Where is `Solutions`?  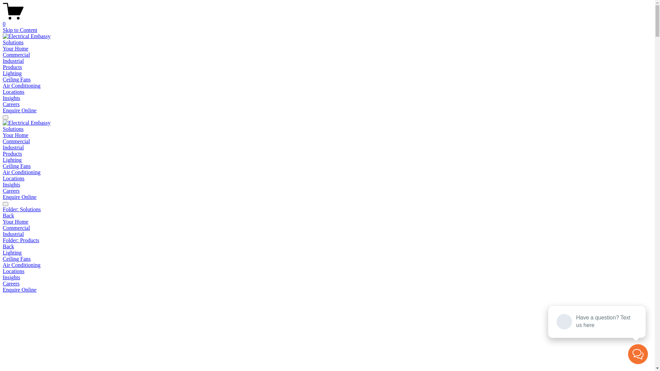 Solutions is located at coordinates (13, 129).